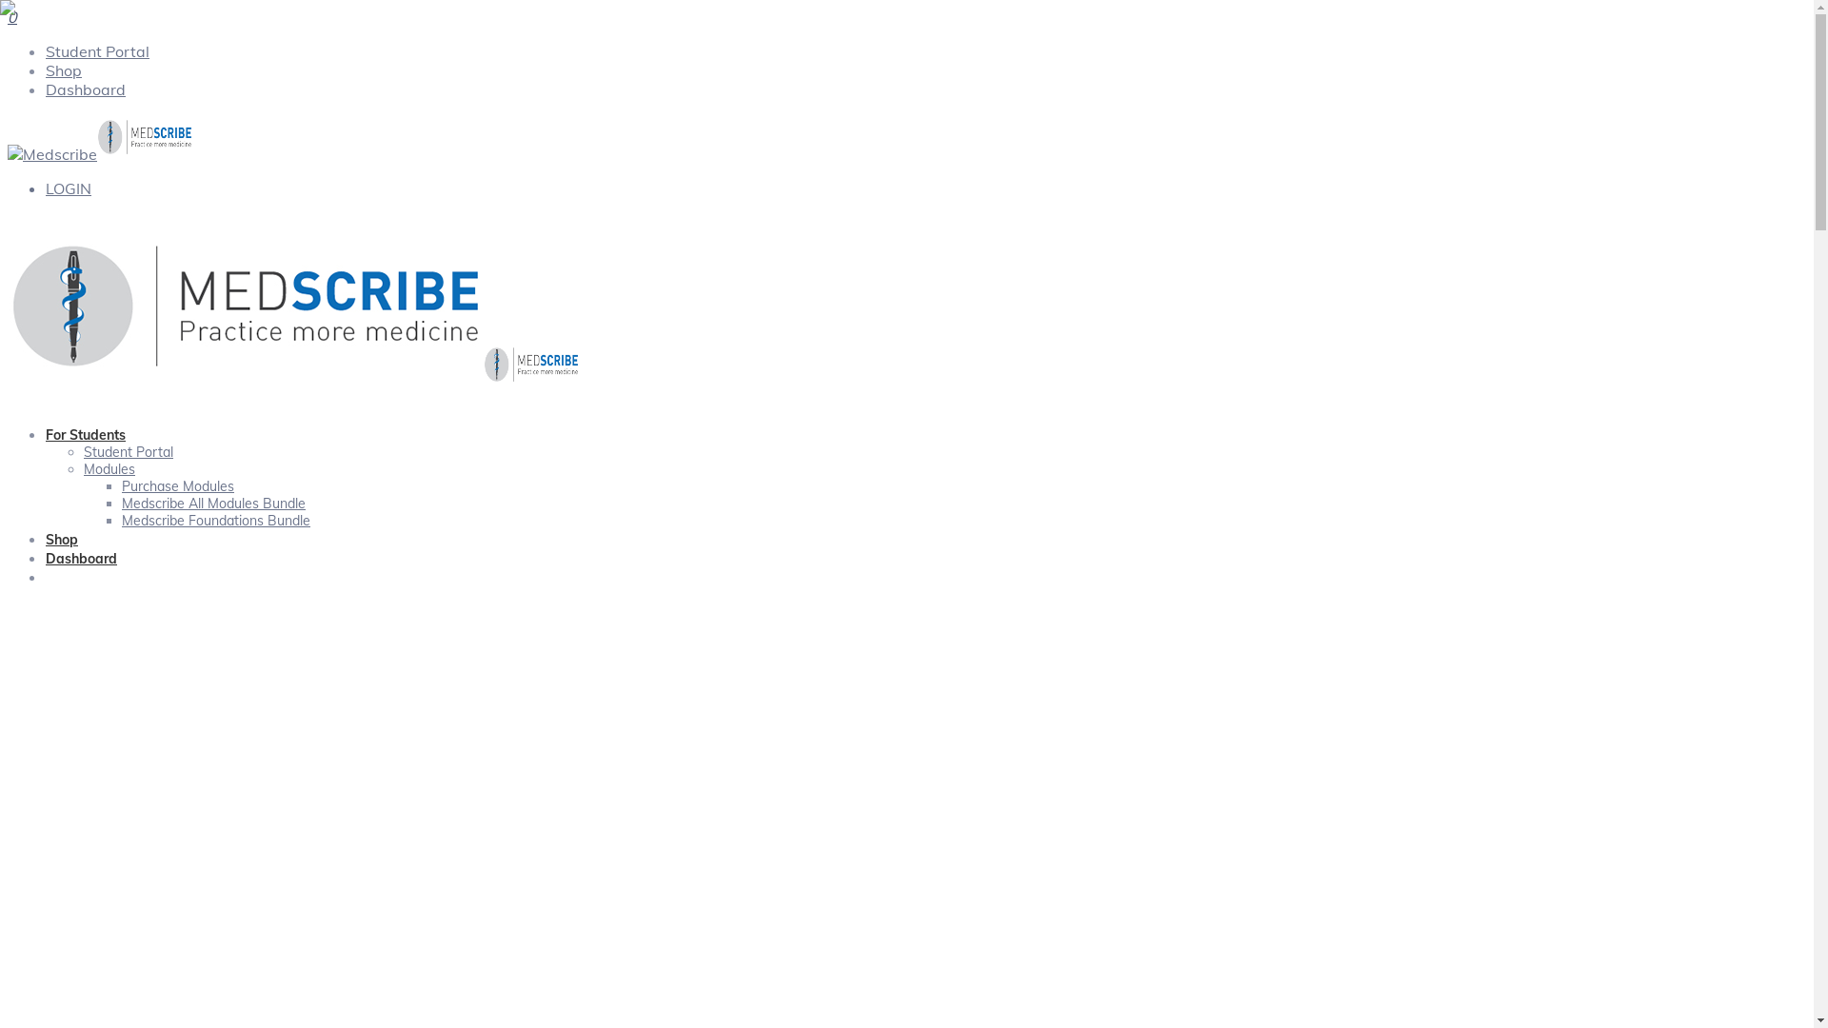  What do you see at coordinates (216, 521) in the screenshot?
I see `Medscribe Foundations Bundle` at bounding box center [216, 521].